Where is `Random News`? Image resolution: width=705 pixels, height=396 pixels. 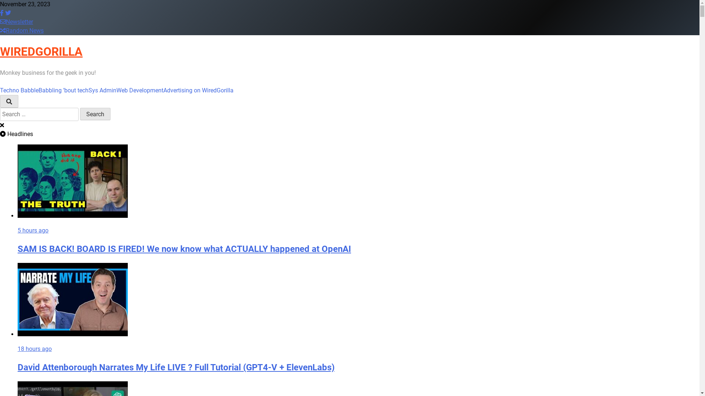
Random News is located at coordinates (22, 31).